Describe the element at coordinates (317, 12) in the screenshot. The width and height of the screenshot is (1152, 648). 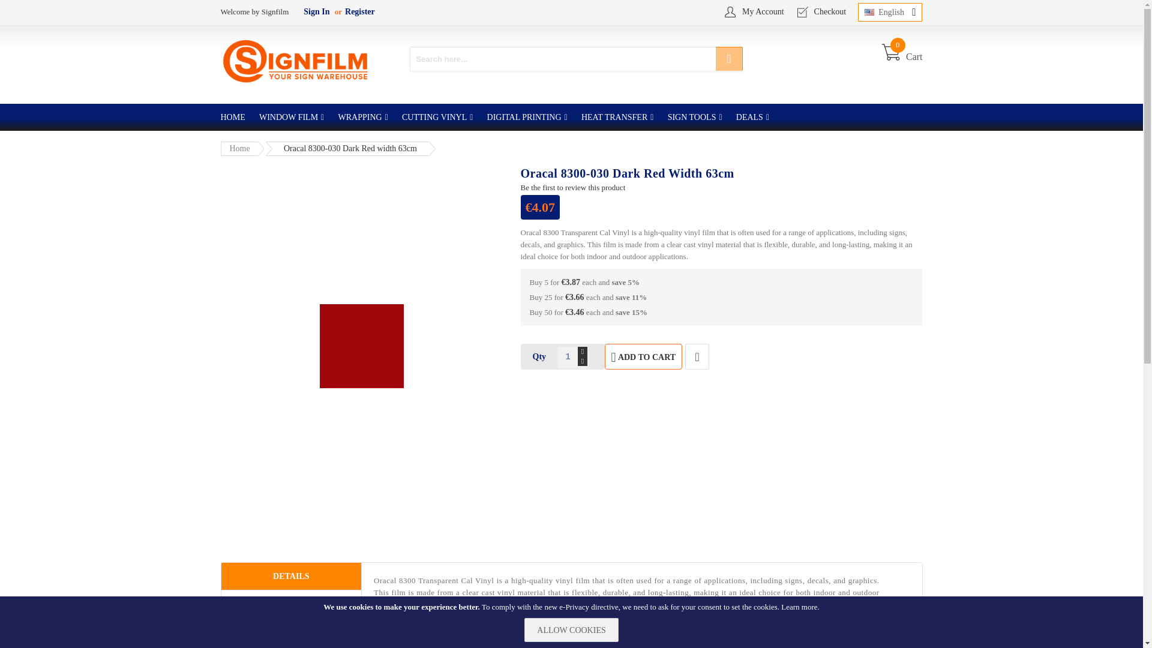
I see `WINDOW FILM` at that location.